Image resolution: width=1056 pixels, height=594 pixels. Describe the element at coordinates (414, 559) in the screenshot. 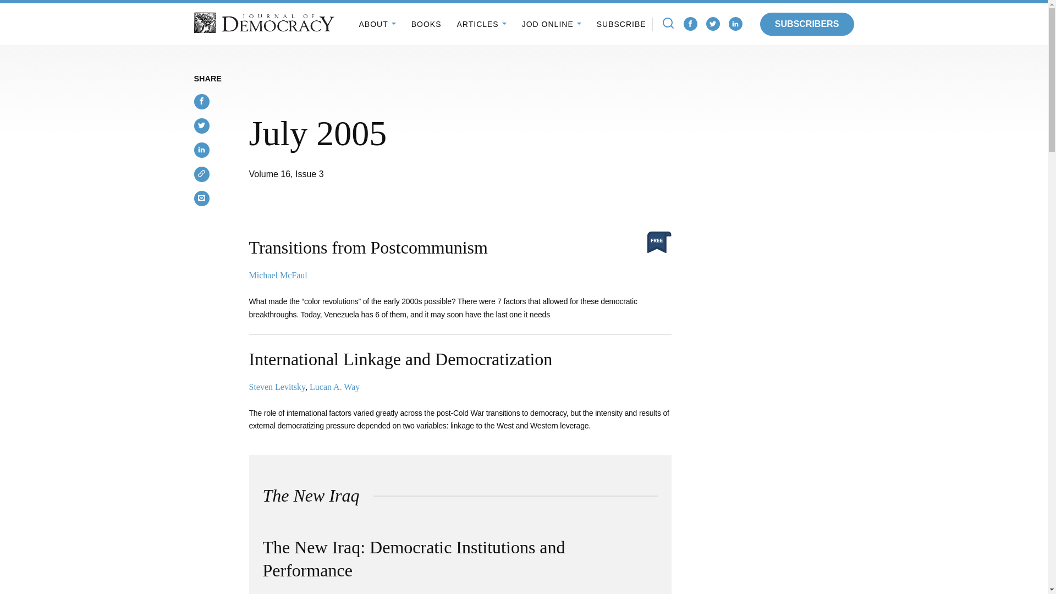

I see `The New Iraq: Democratic Institutions and Performance` at that location.